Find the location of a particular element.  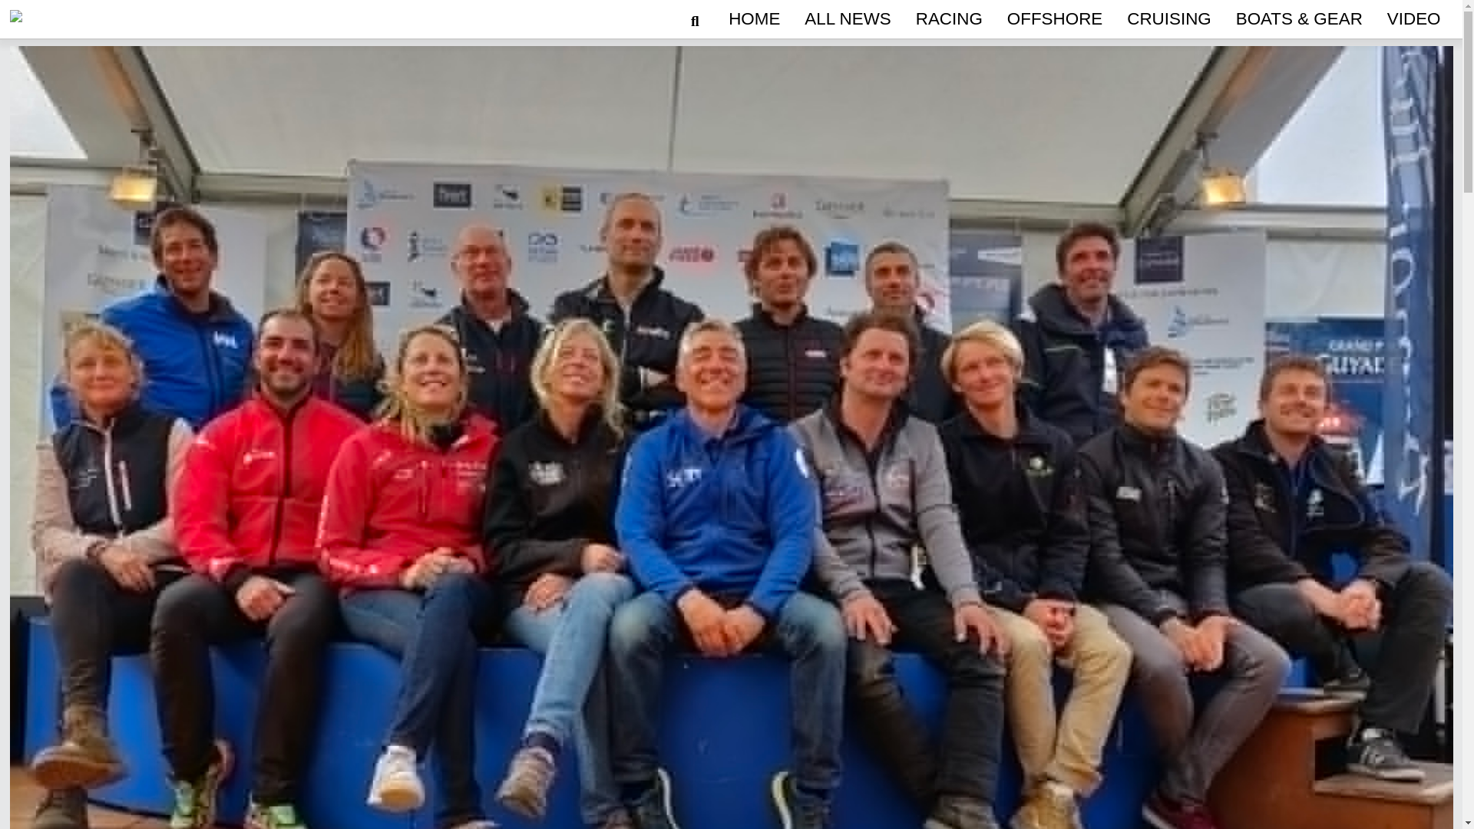

HOME is located at coordinates (754, 18).